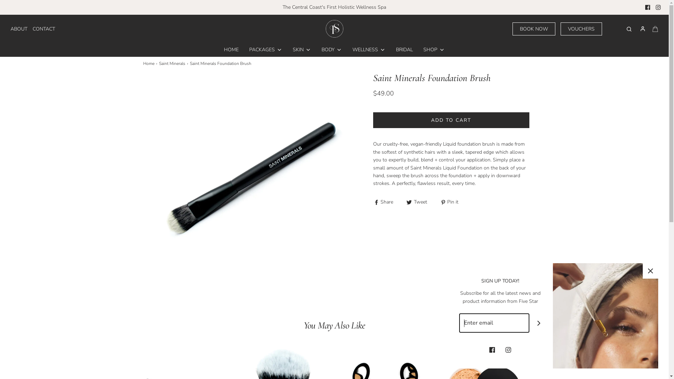  What do you see at coordinates (335, 7) in the screenshot?
I see `The Central Coast's First Holistic Wellness Spa` at bounding box center [335, 7].